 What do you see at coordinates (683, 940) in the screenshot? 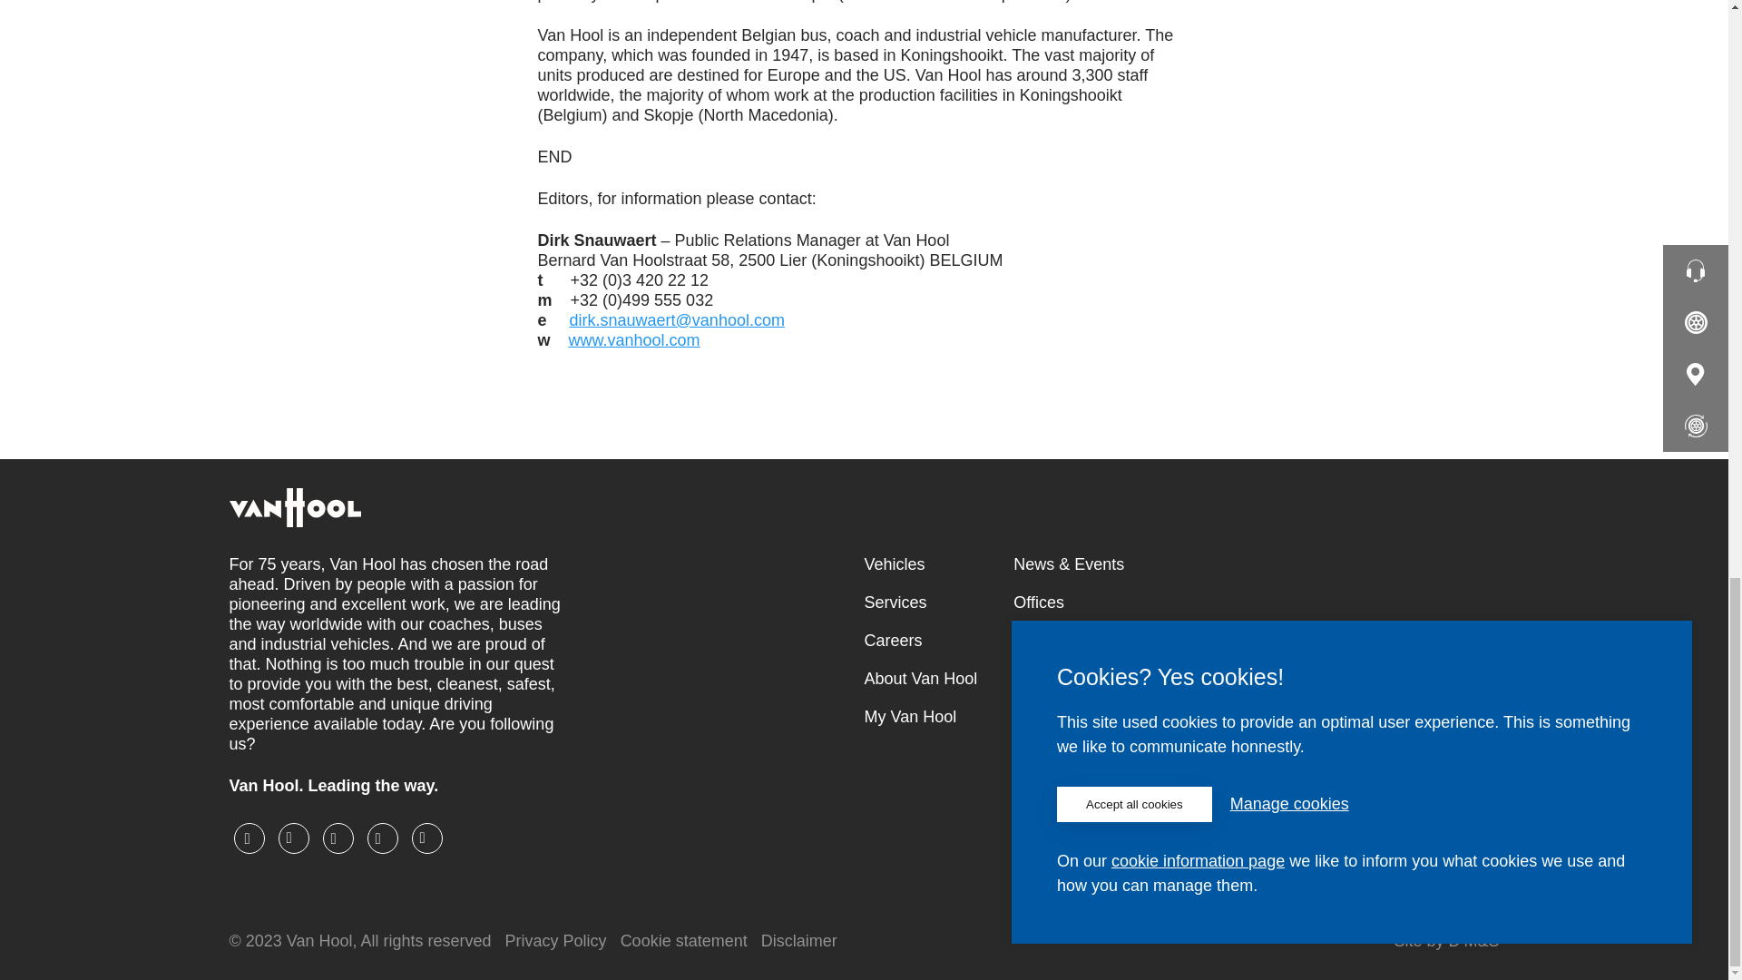
I see `Cookie statement` at bounding box center [683, 940].